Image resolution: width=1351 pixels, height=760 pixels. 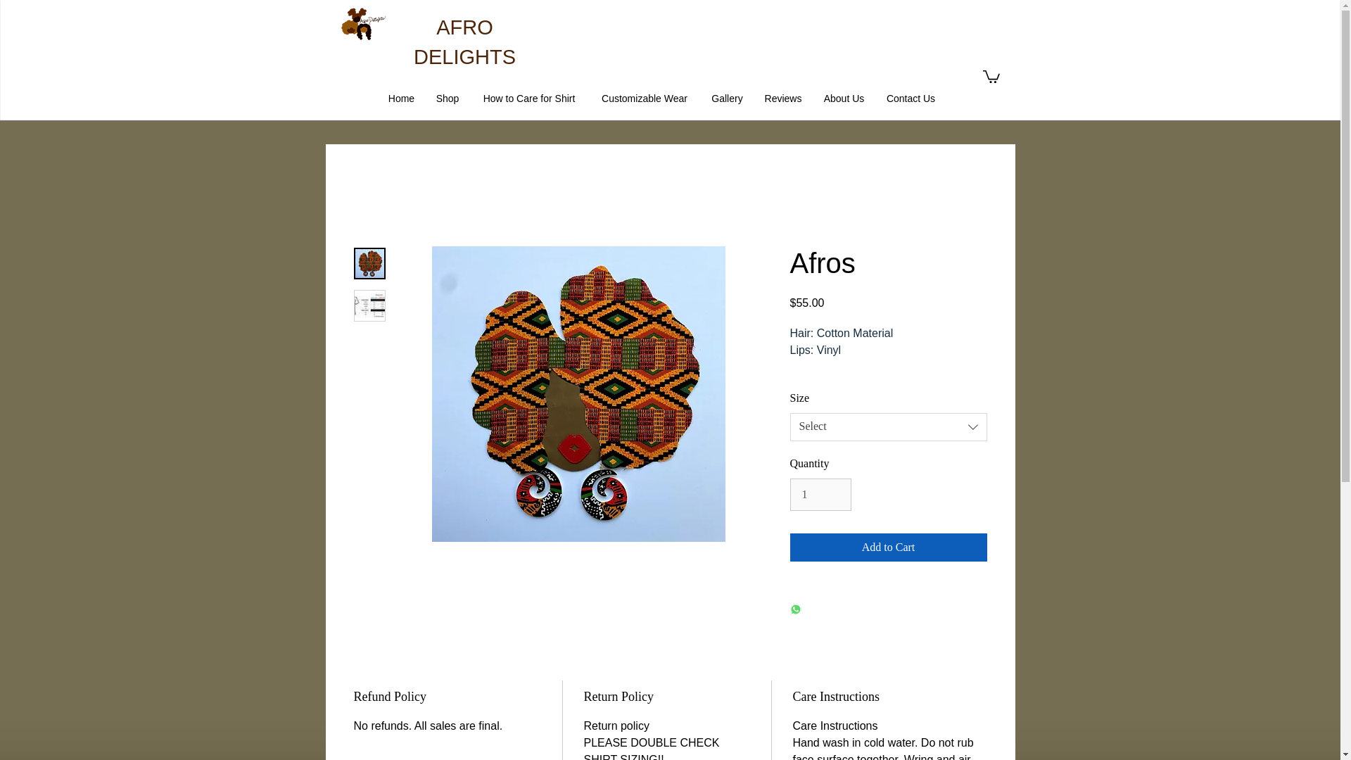 What do you see at coordinates (783, 99) in the screenshot?
I see `Reviews` at bounding box center [783, 99].